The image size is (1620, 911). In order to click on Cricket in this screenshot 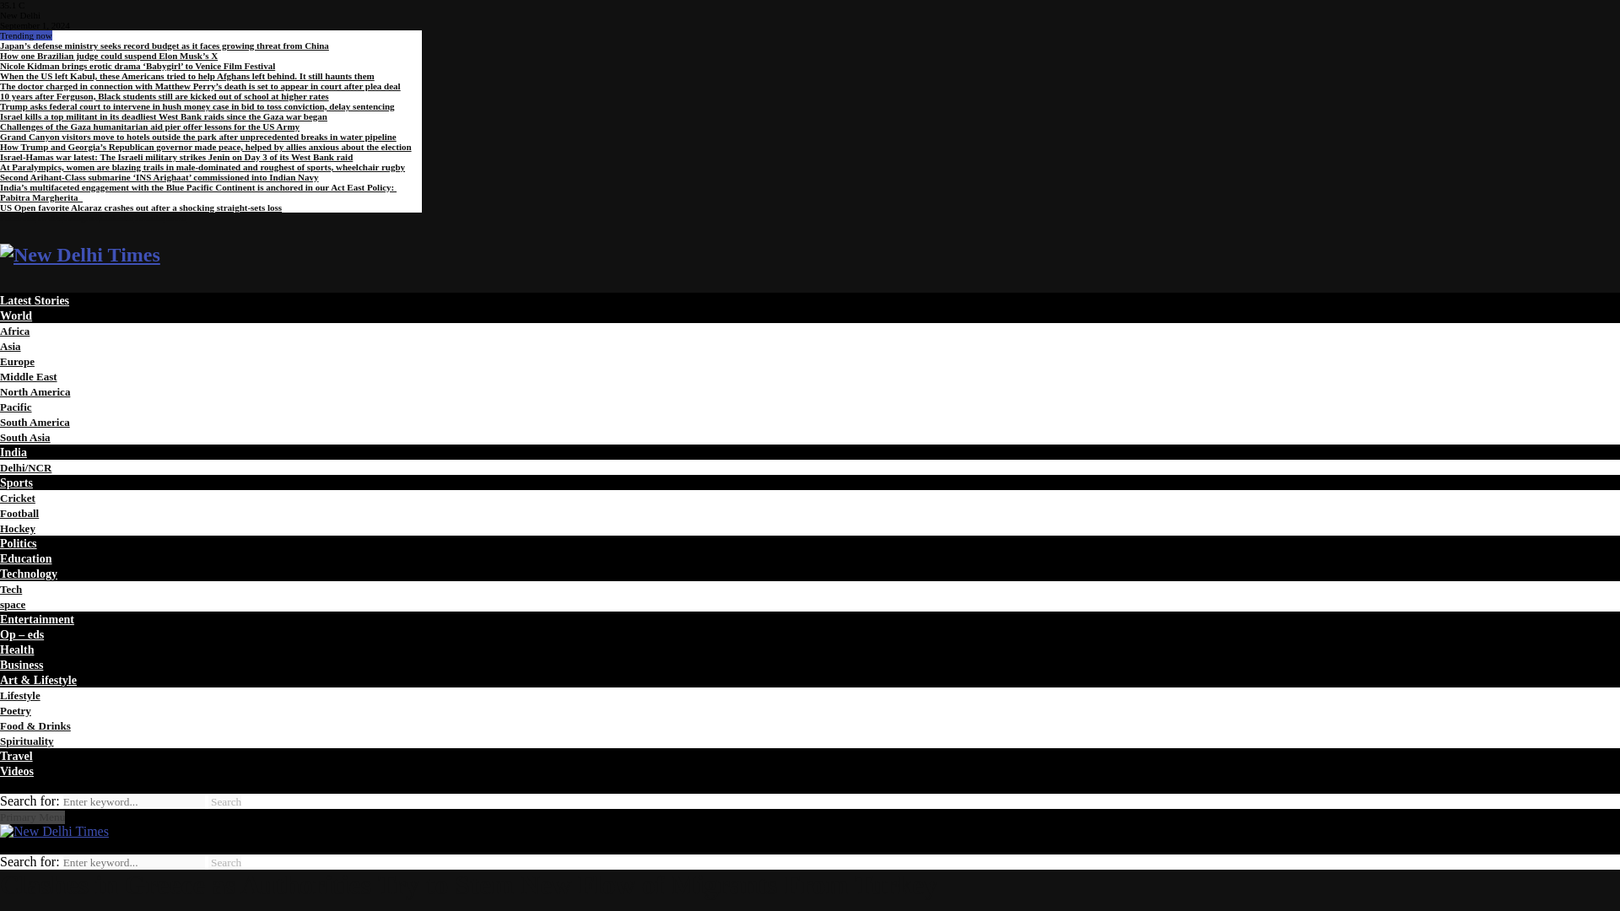, I will do `click(18, 498)`.